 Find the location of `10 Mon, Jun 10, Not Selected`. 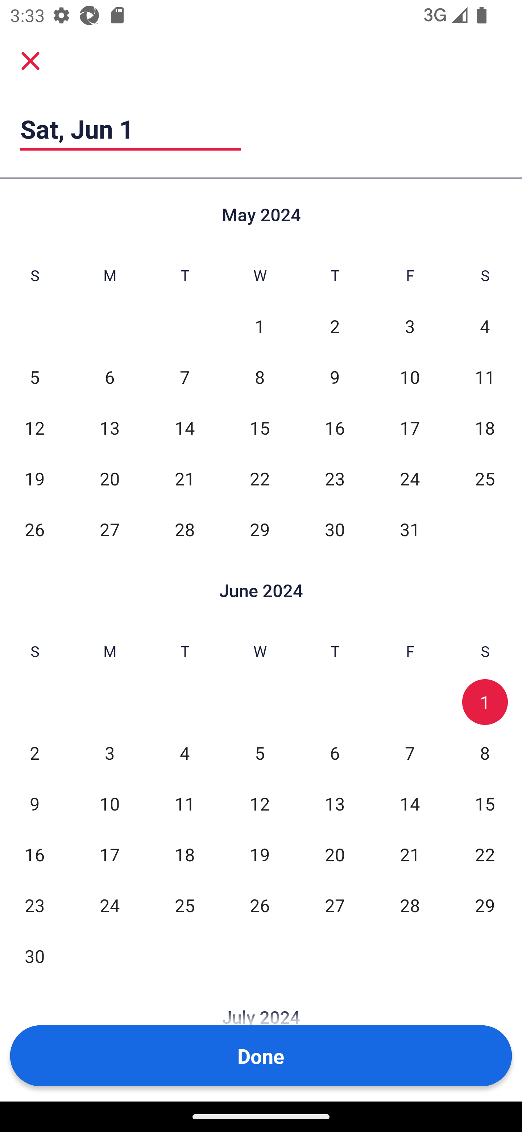

10 Mon, Jun 10, Not Selected is located at coordinates (109, 803).